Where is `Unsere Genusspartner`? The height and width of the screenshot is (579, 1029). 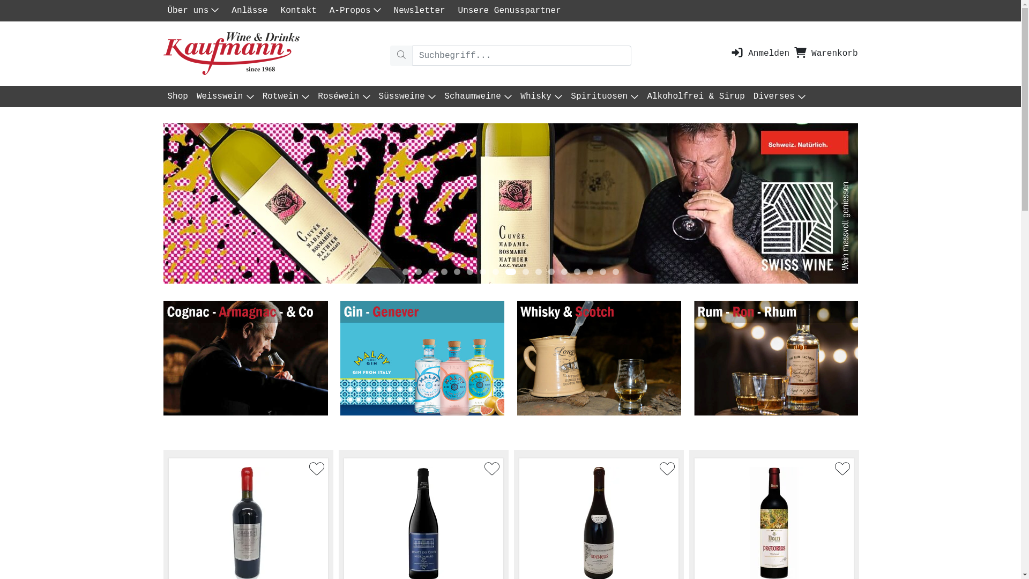 Unsere Genusspartner is located at coordinates (512, 11).